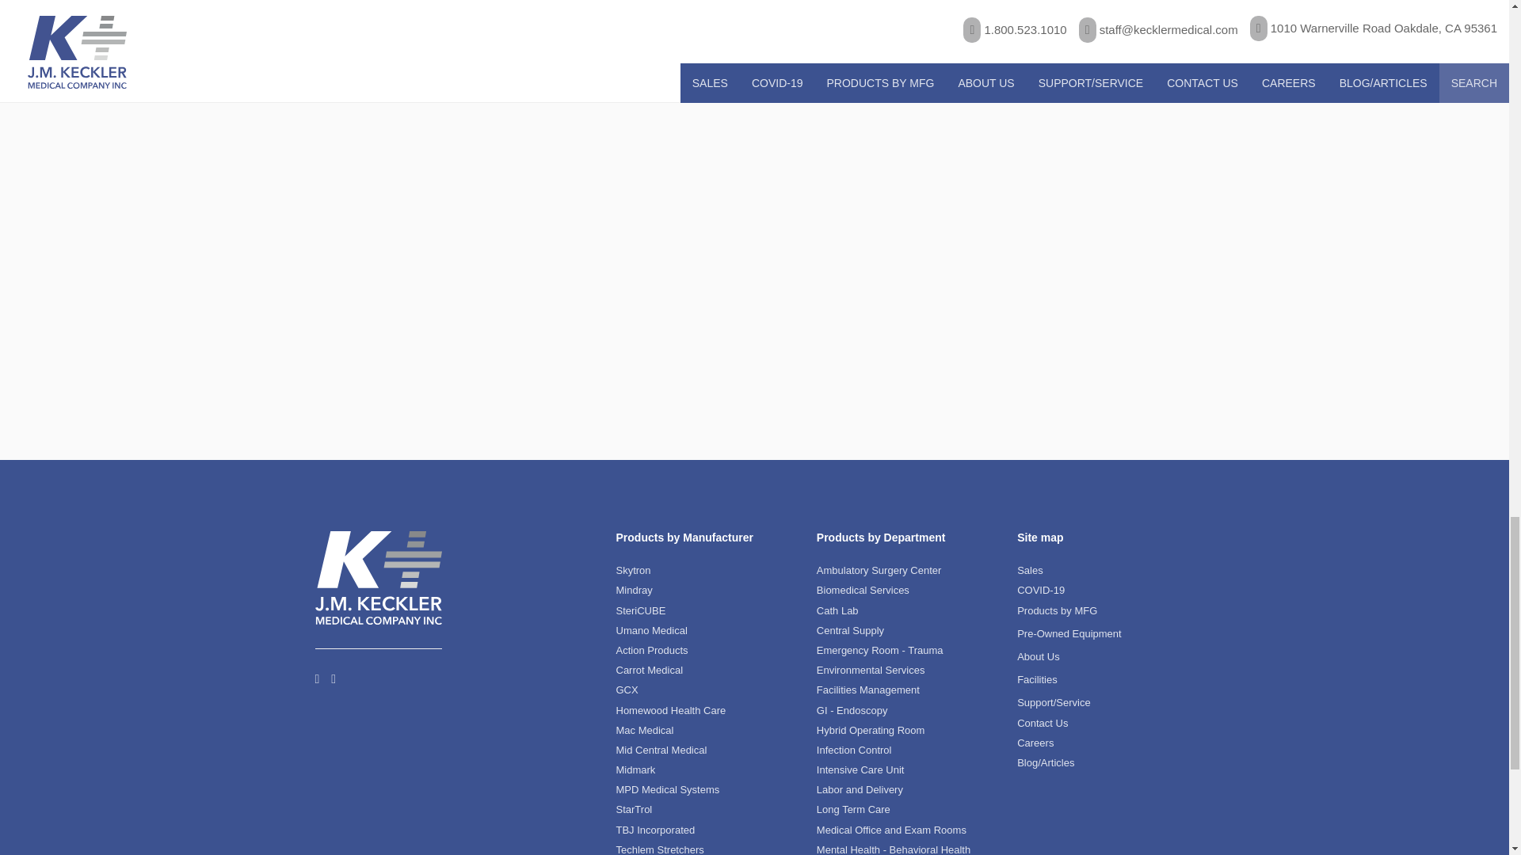 Image resolution: width=1521 pixels, height=855 pixels. I want to click on SteriCUBE, so click(640, 610).